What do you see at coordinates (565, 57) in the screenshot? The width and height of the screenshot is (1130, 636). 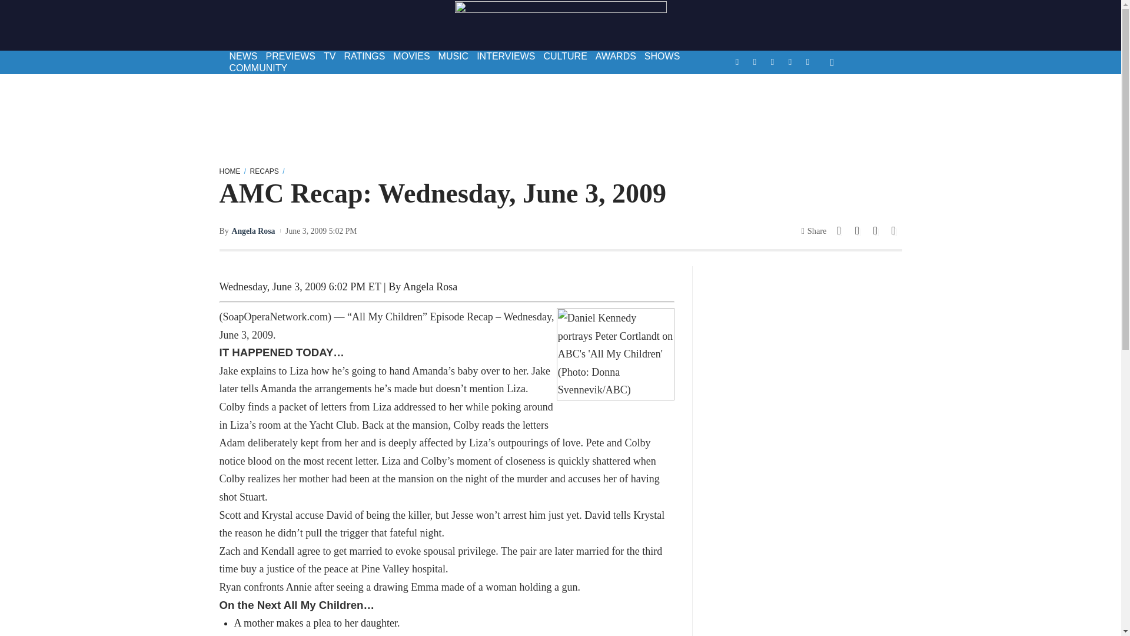 I see `CULTURE` at bounding box center [565, 57].